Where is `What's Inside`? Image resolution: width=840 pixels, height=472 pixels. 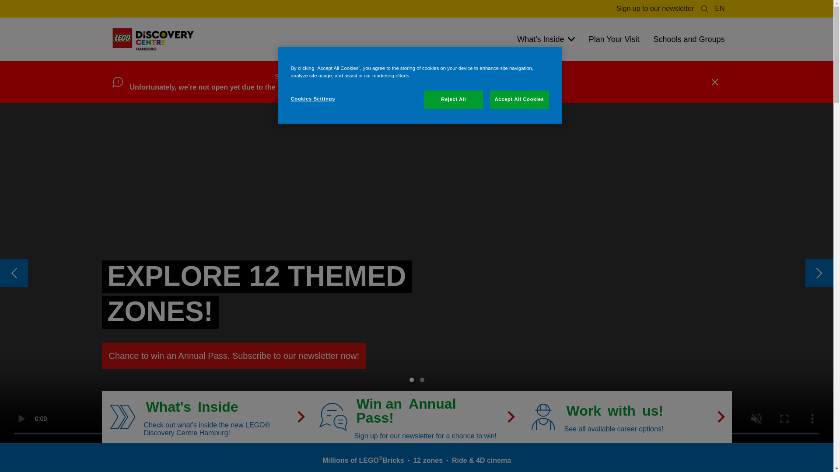
What's Inside is located at coordinates (545, 39).